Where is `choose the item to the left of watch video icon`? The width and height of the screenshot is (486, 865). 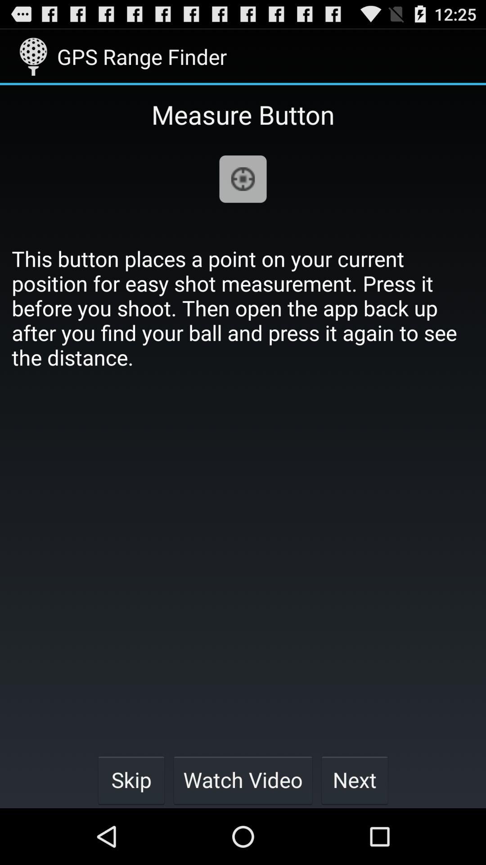
choose the item to the left of watch video icon is located at coordinates (131, 779).